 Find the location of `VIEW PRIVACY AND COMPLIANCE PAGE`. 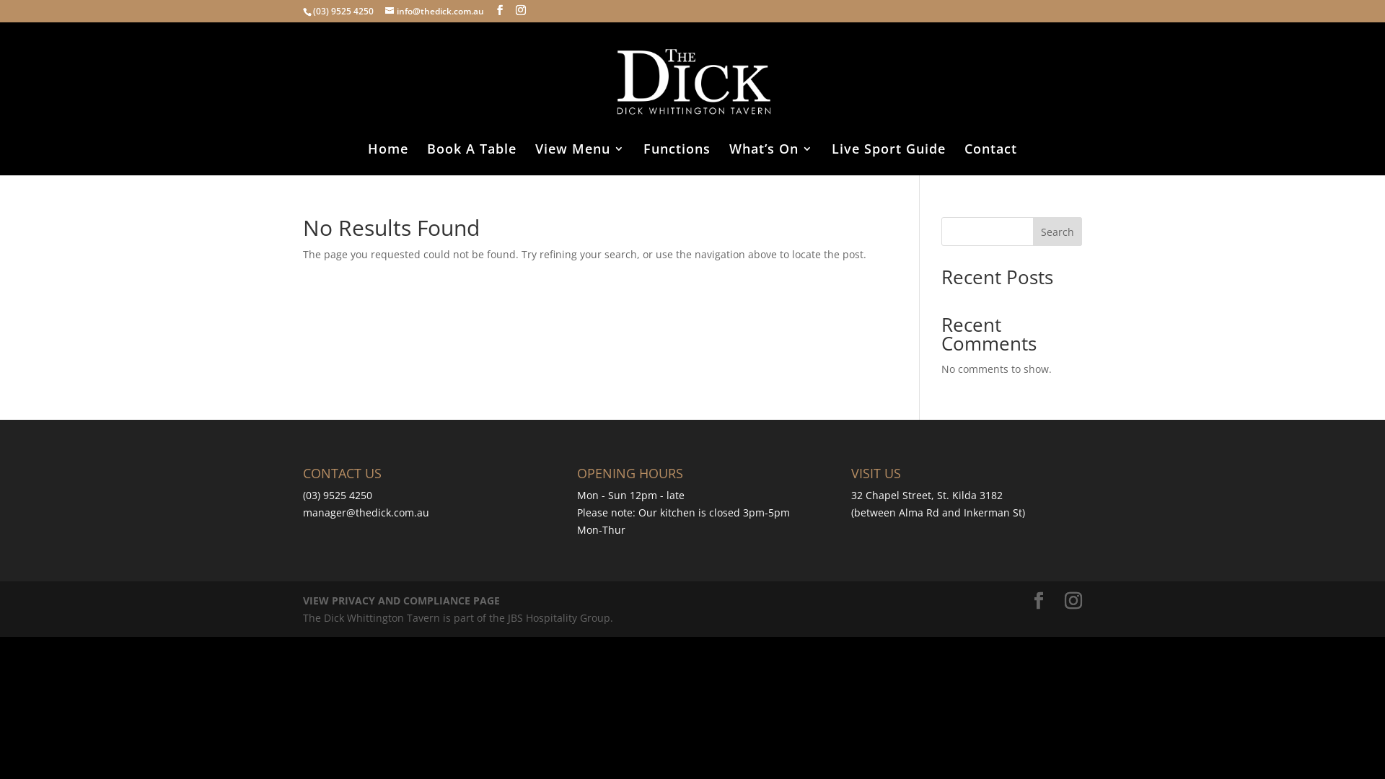

VIEW PRIVACY AND COMPLIANCE PAGE is located at coordinates (401, 600).